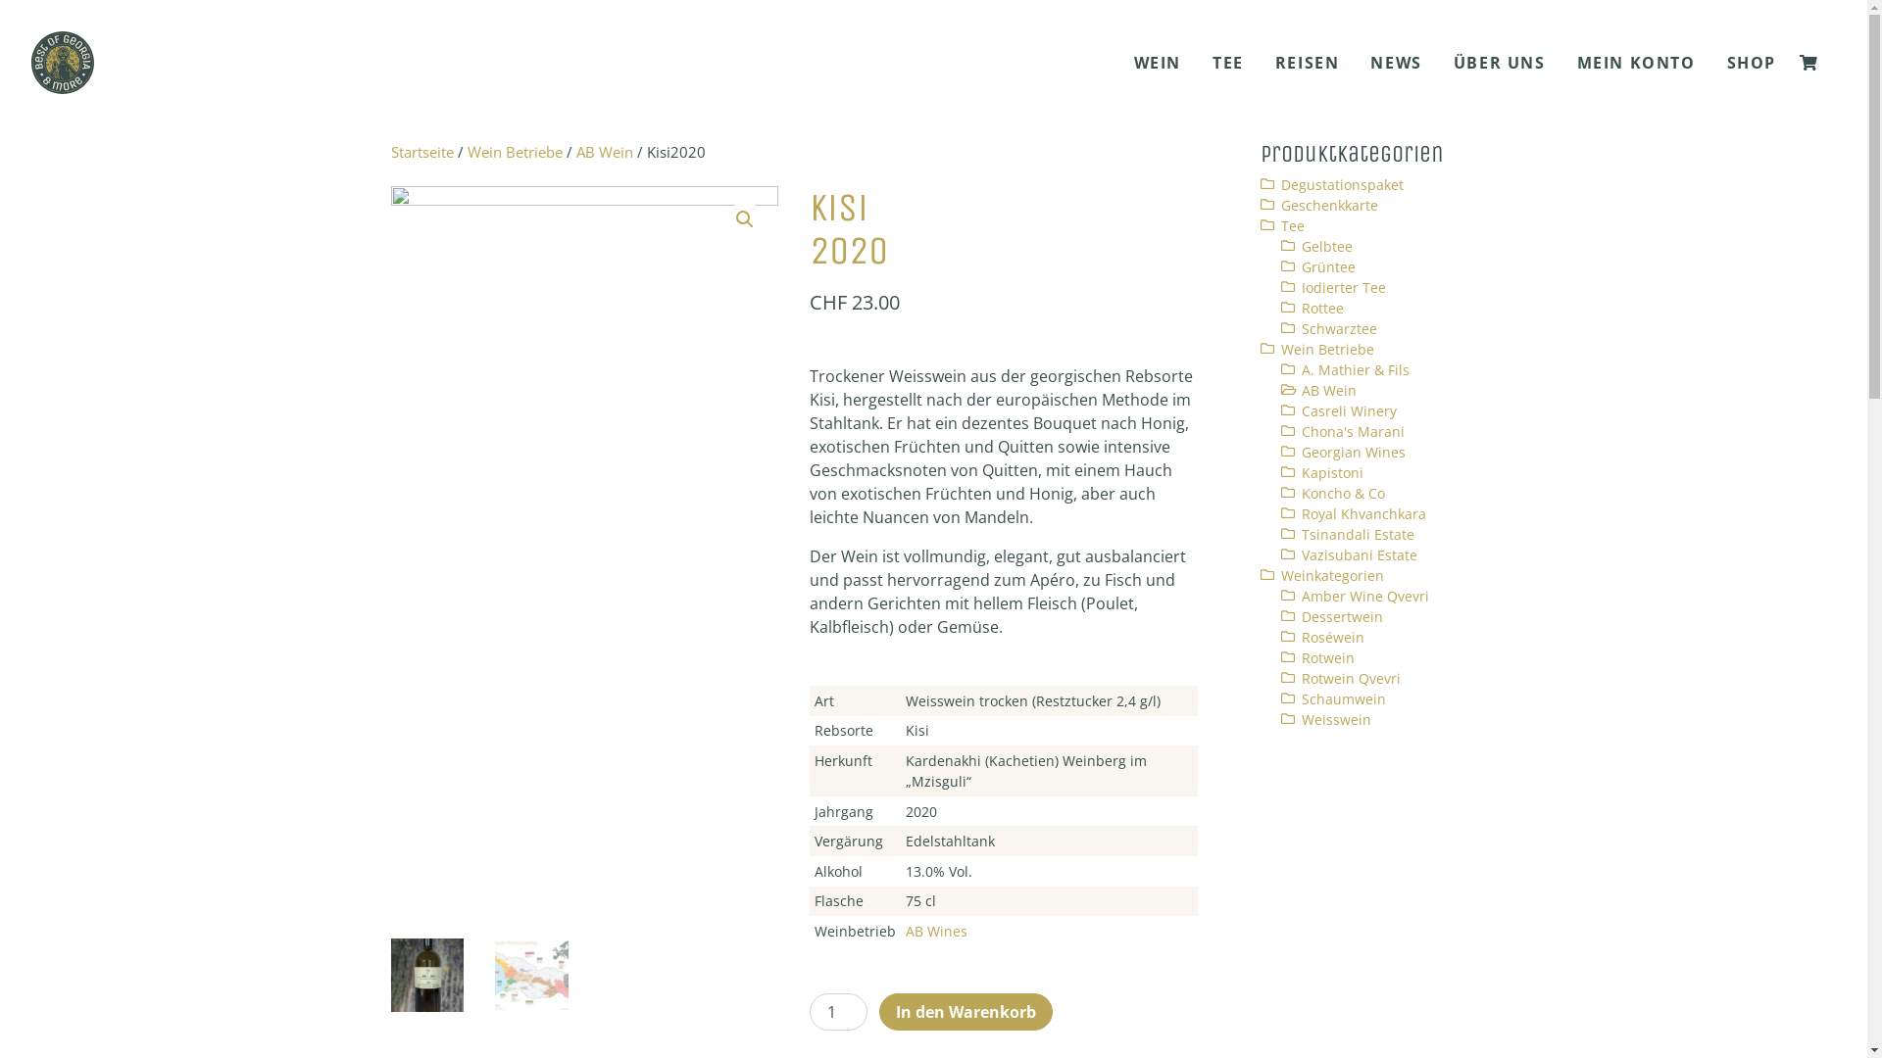 This screenshot has width=1882, height=1058. Describe the element at coordinates (1752, 63) in the screenshot. I see `SHOP` at that location.